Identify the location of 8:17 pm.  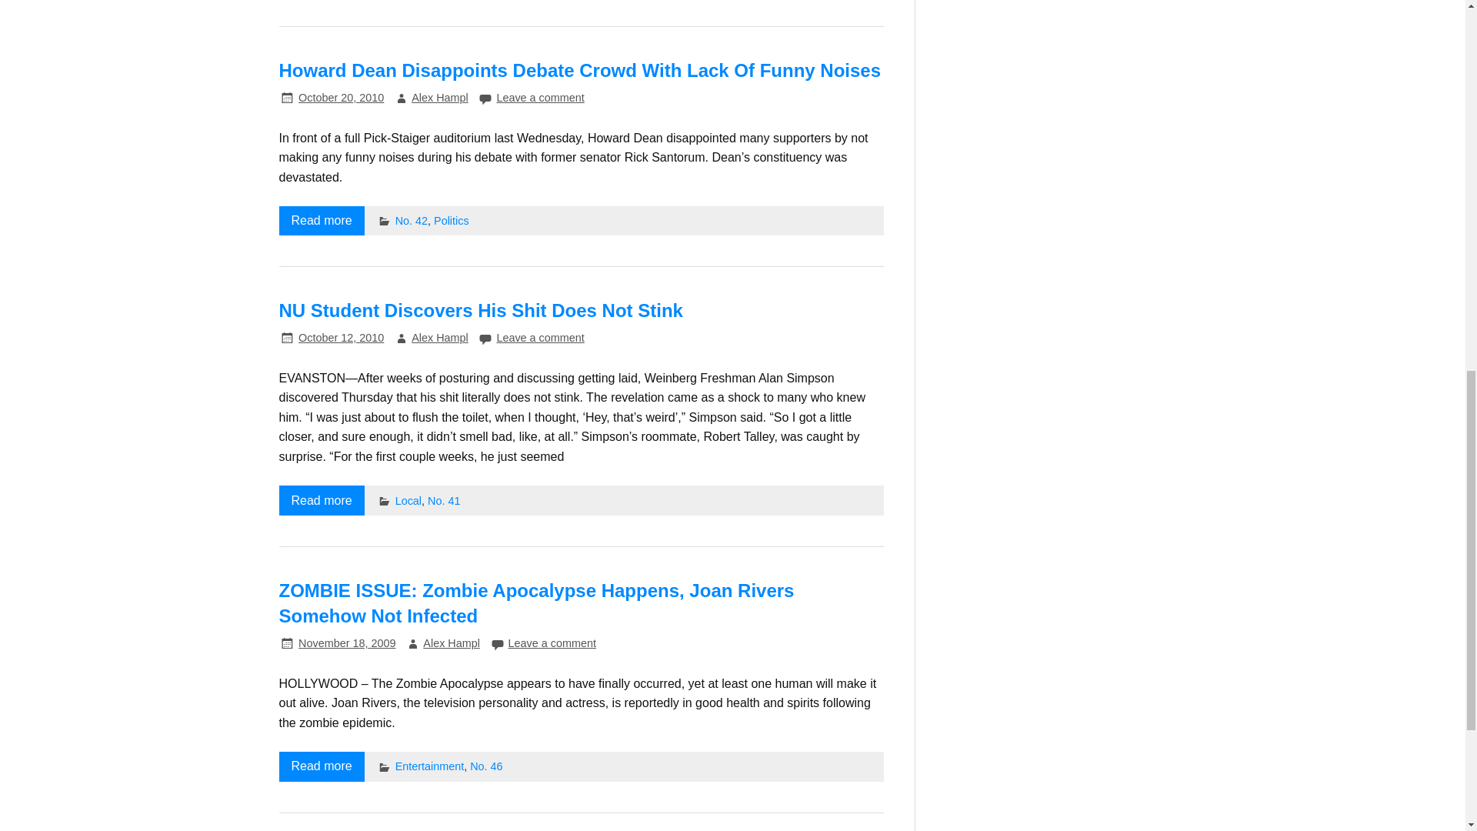
(341, 97).